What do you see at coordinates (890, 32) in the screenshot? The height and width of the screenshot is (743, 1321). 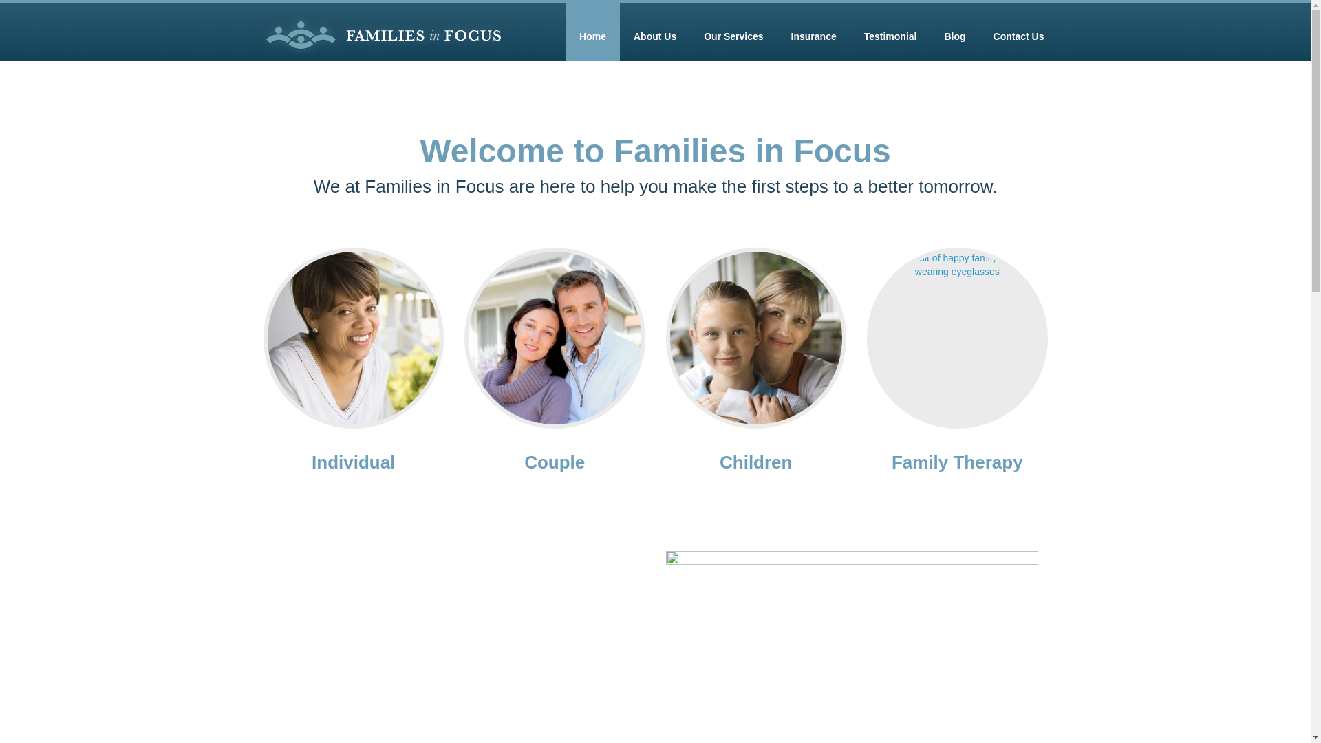 I see `Testimonial` at bounding box center [890, 32].